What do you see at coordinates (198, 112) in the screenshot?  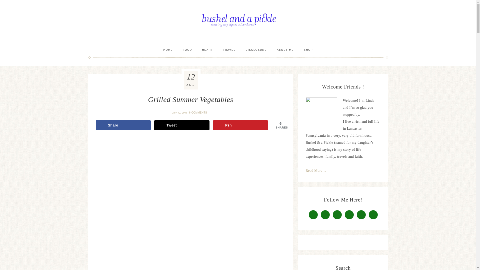 I see `8 COMMENTS` at bounding box center [198, 112].